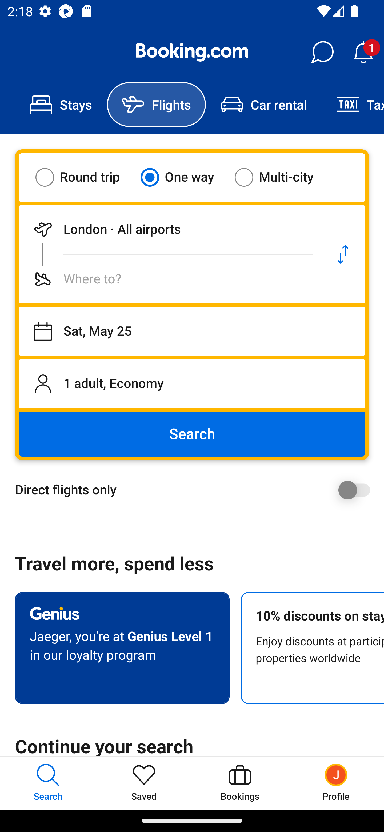 This screenshot has height=832, width=384. What do you see at coordinates (144, 783) in the screenshot?
I see `Saved` at bounding box center [144, 783].